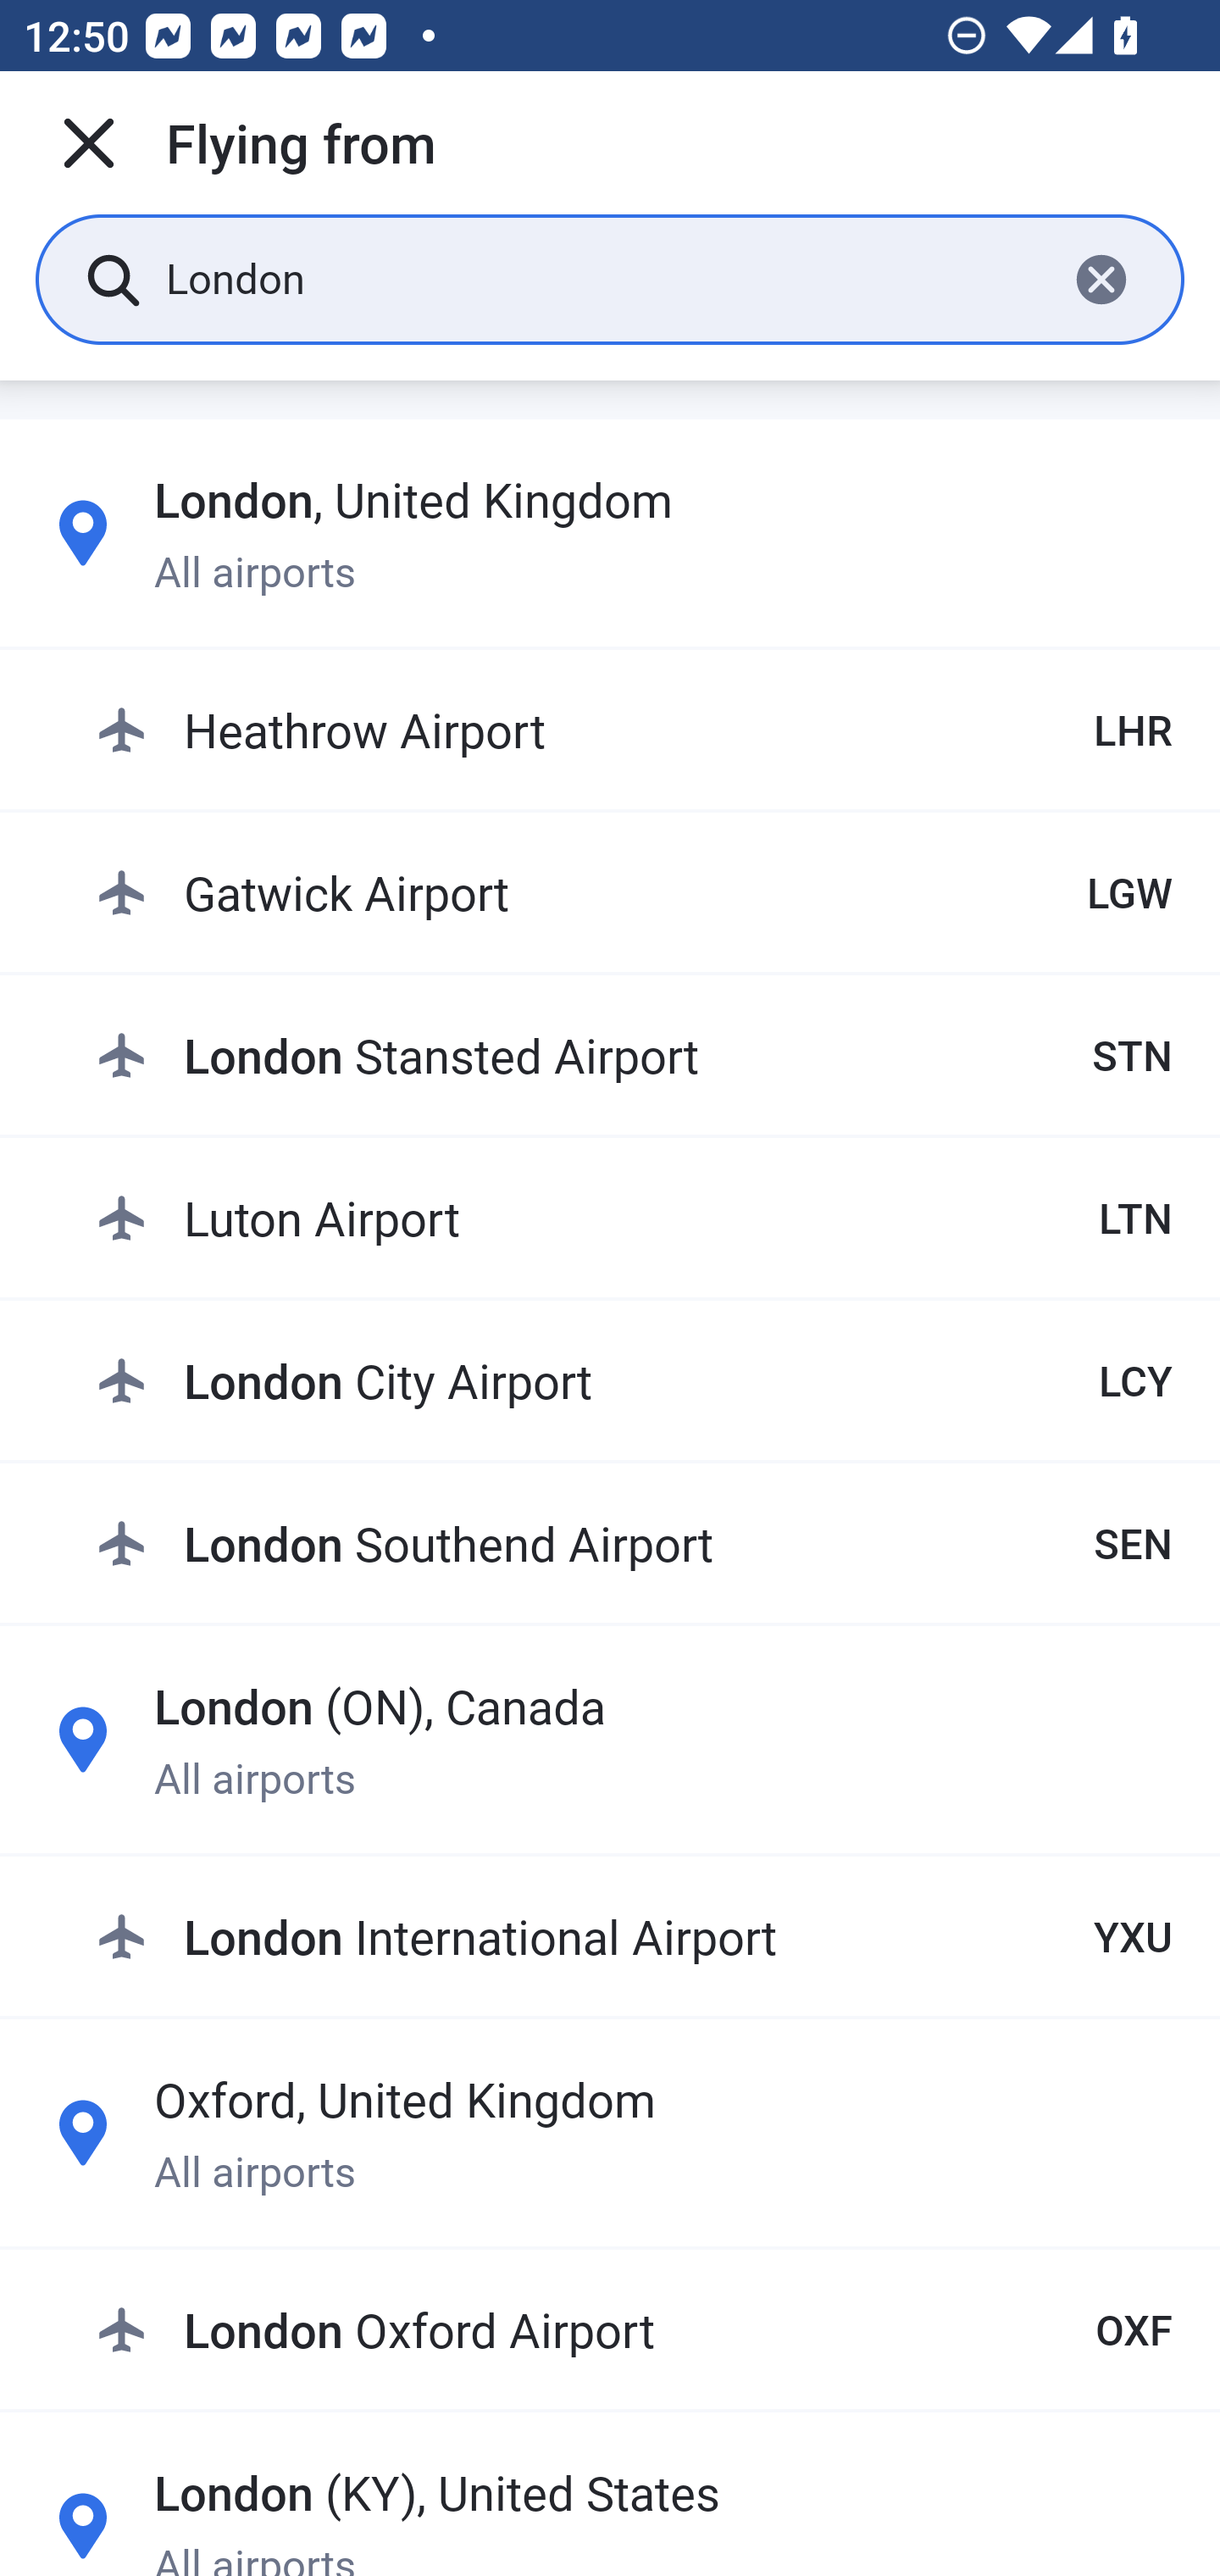 The image size is (1220, 2576). I want to click on Heathrow Airport LHR, so click(634, 730).